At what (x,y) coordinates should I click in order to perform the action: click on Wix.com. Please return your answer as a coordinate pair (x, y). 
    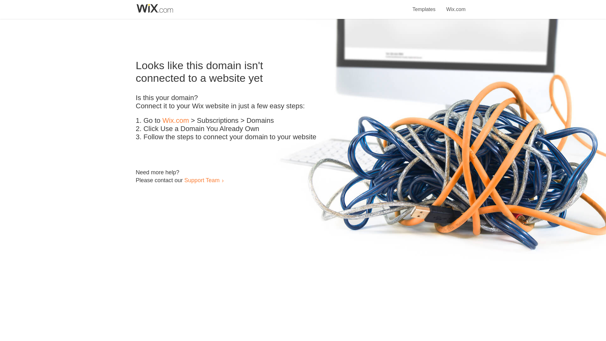
    Looking at the image, I should click on (456, 6).